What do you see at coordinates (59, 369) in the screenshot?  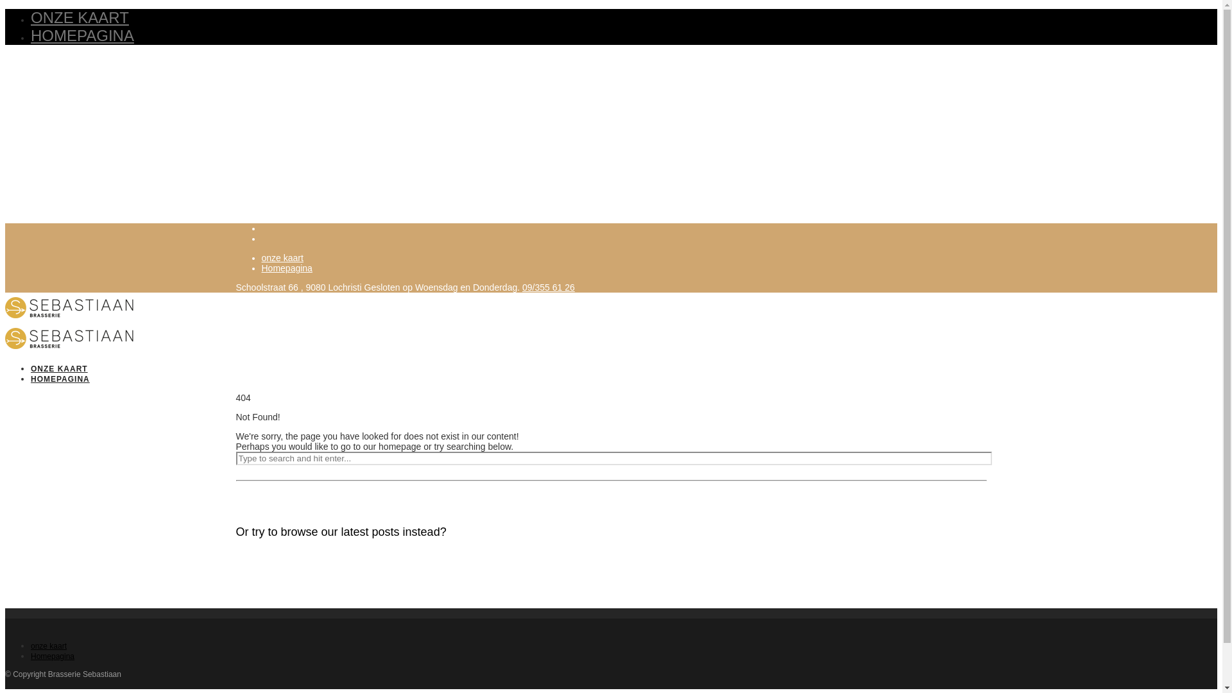 I see `ONZE KAART` at bounding box center [59, 369].